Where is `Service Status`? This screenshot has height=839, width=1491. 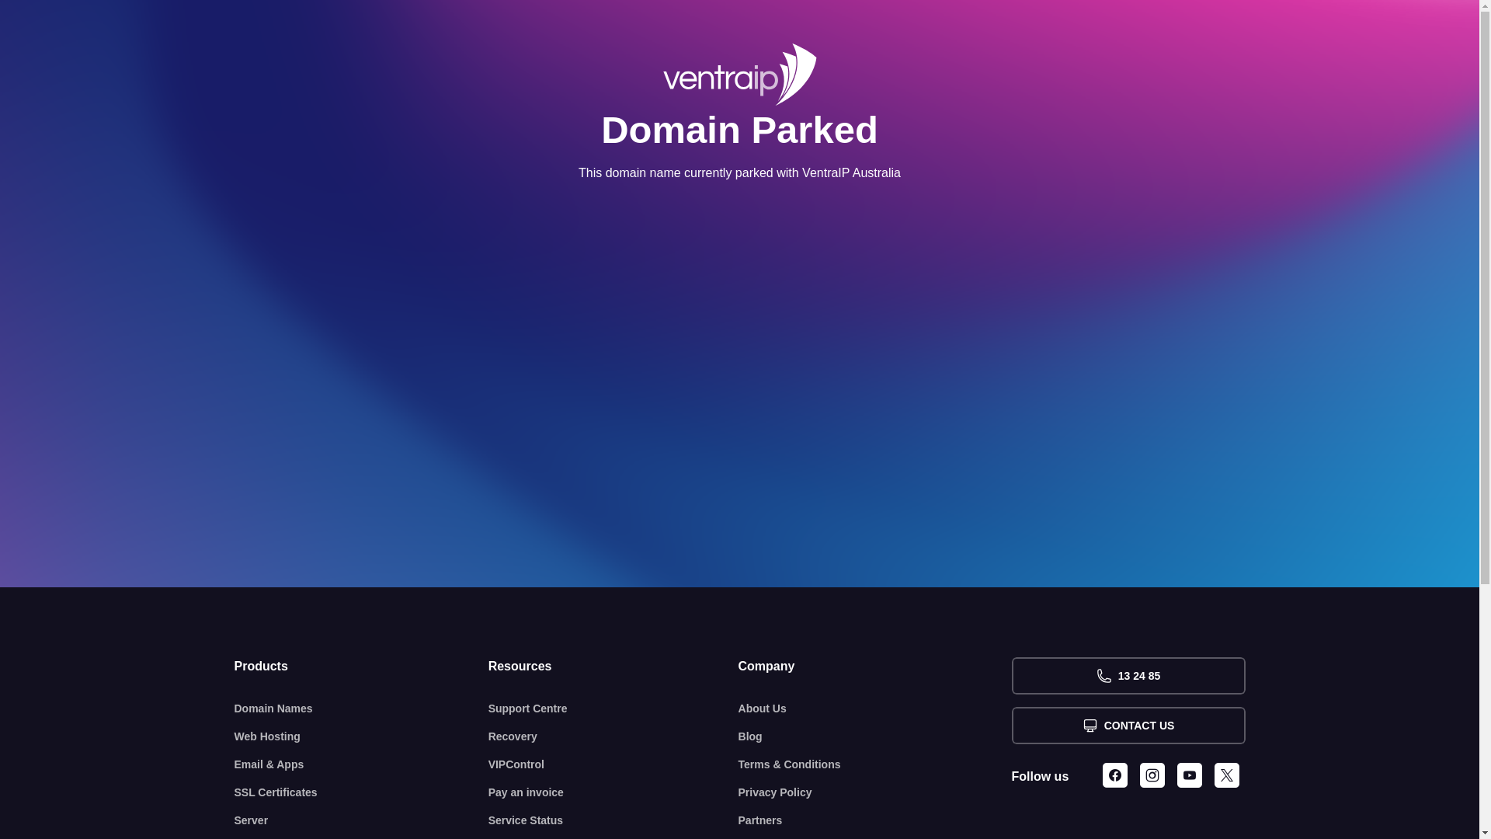 Service Status is located at coordinates (613, 820).